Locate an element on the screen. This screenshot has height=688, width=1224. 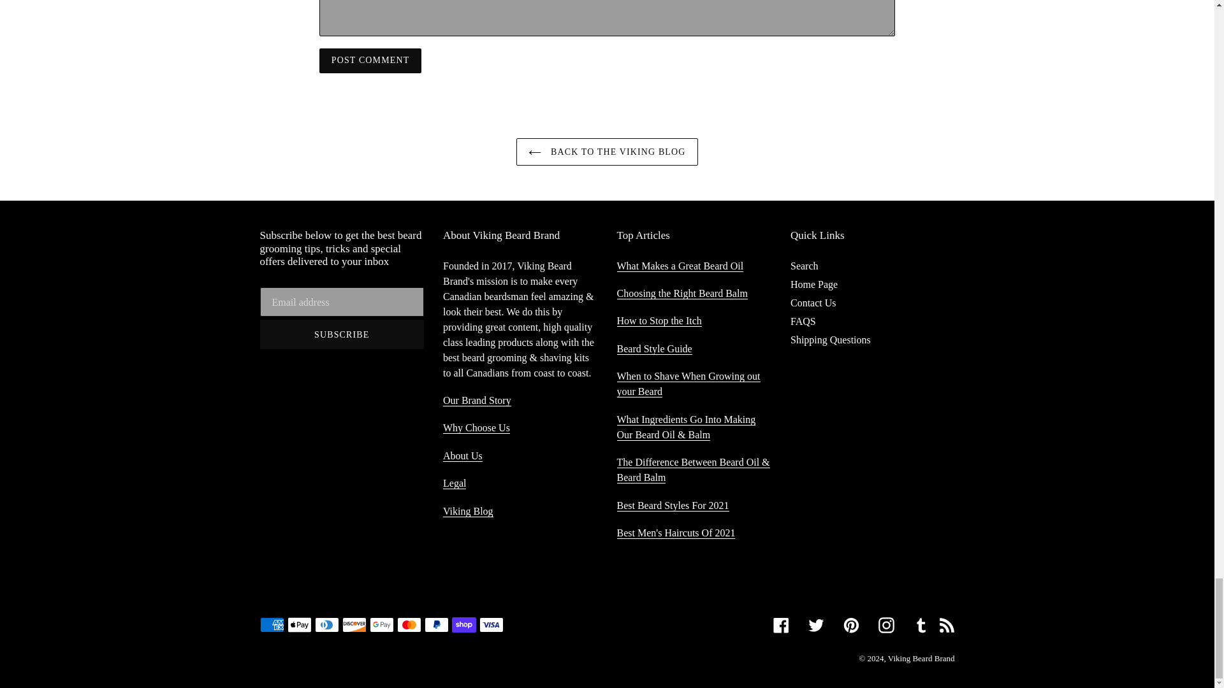
Best Men's Haircuts Of 2021 is located at coordinates (676, 533).